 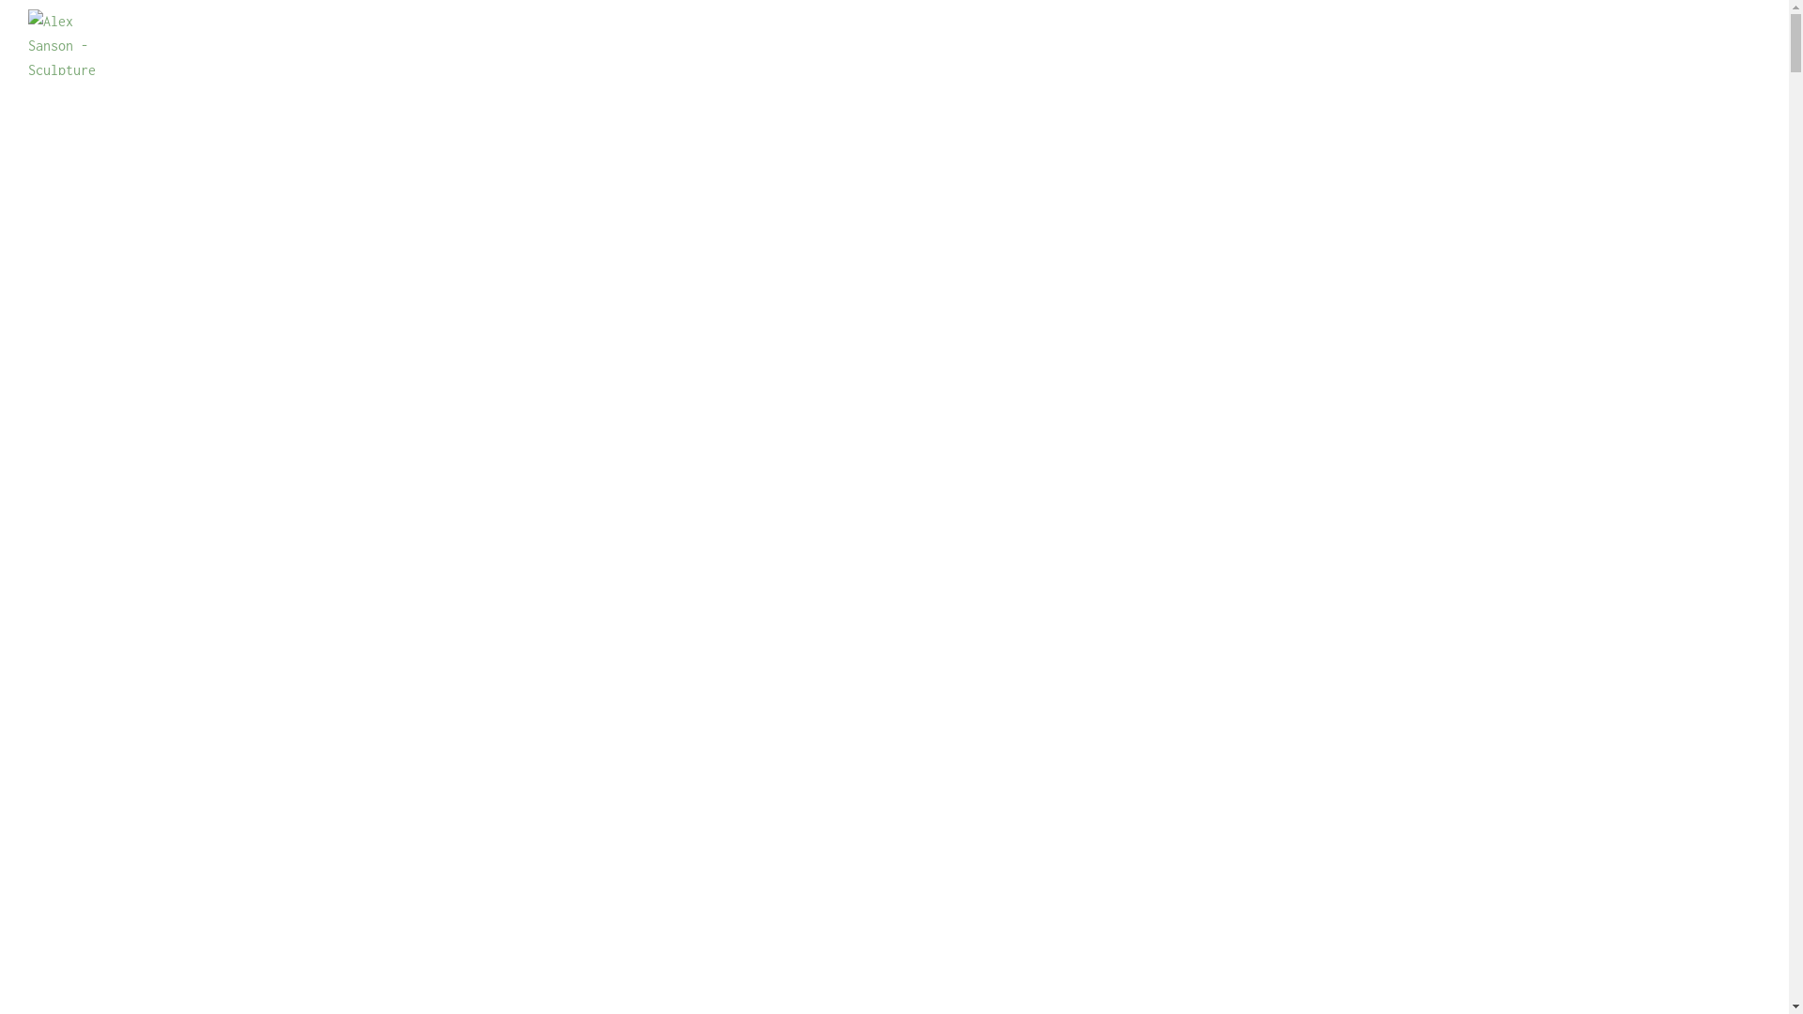 What do you see at coordinates (878, 42) in the screenshot?
I see `FESTIVALS & EVENTS` at bounding box center [878, 42].